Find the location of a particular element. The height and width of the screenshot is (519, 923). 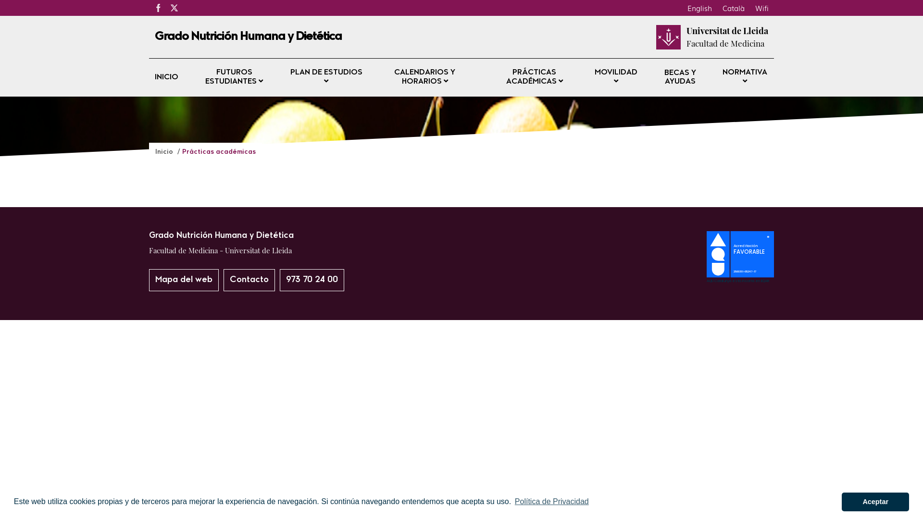

Inicio is located at coordinates (165, 152).